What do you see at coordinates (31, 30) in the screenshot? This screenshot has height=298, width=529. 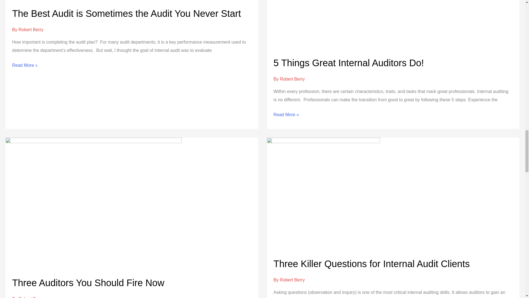 I see `View all posts by Robert Berry` at bounding box center [31, 30].